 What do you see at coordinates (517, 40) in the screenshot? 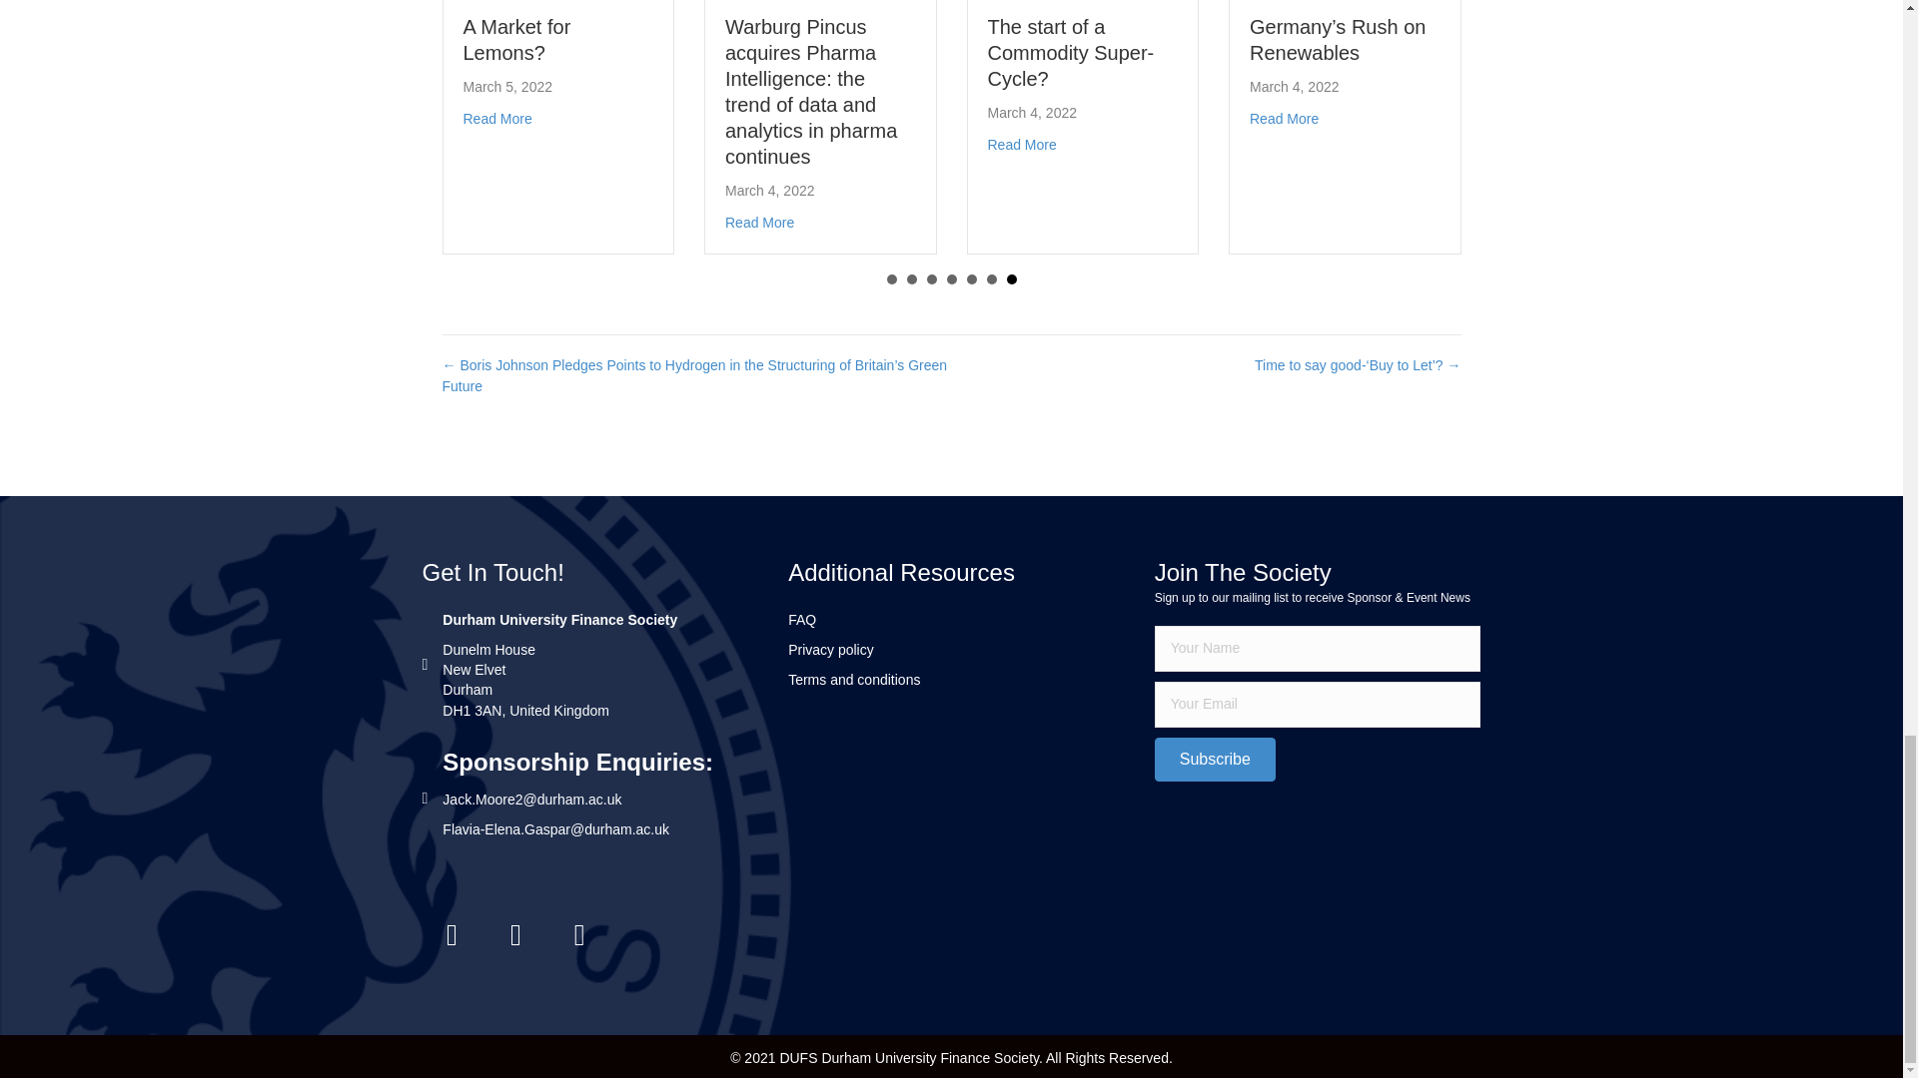
I see `A Market for Lemons?` at bounding box center [517, 40].